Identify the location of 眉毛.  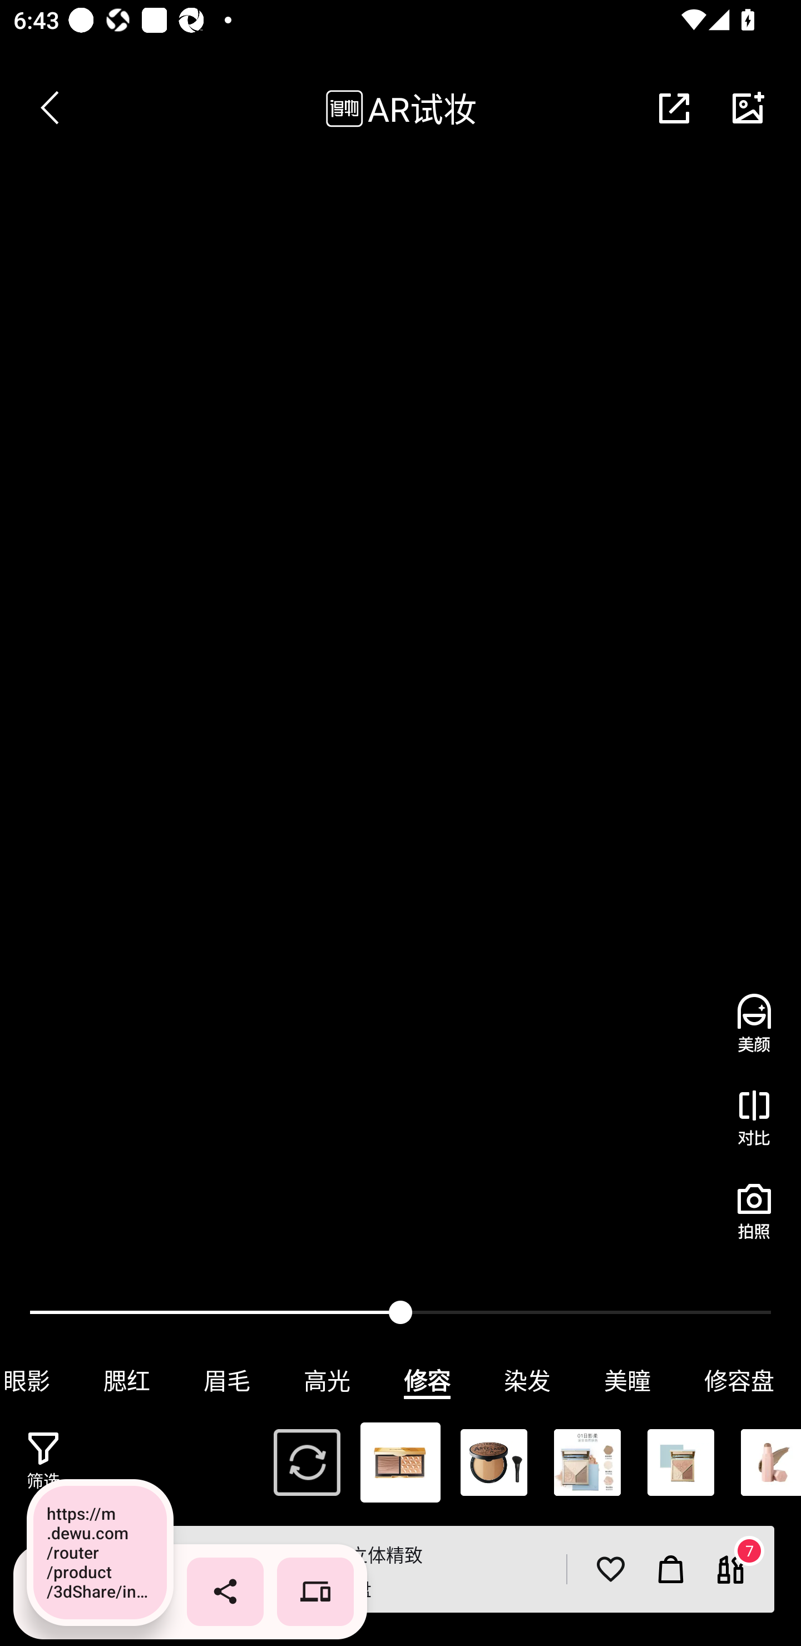
(227, 1381).